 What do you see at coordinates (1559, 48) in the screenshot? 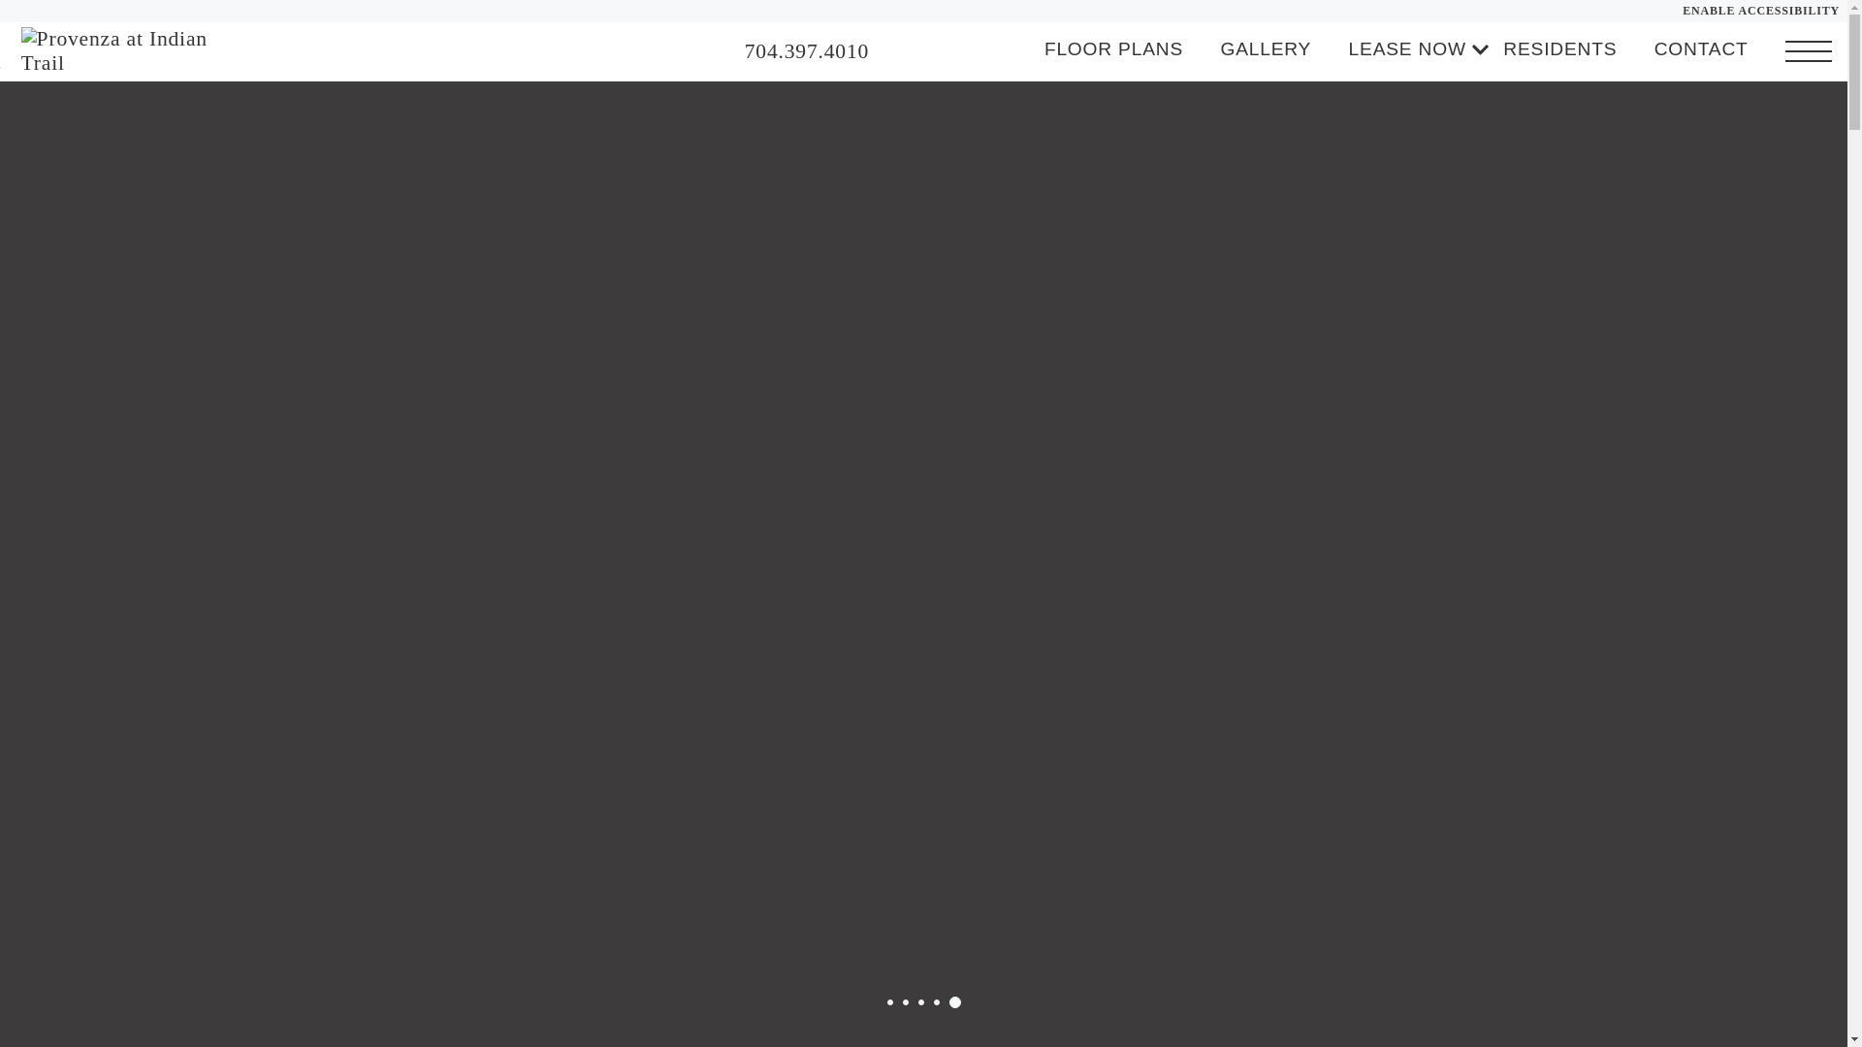
I see `RESIDENTS` at bounding box center [1559, 48].